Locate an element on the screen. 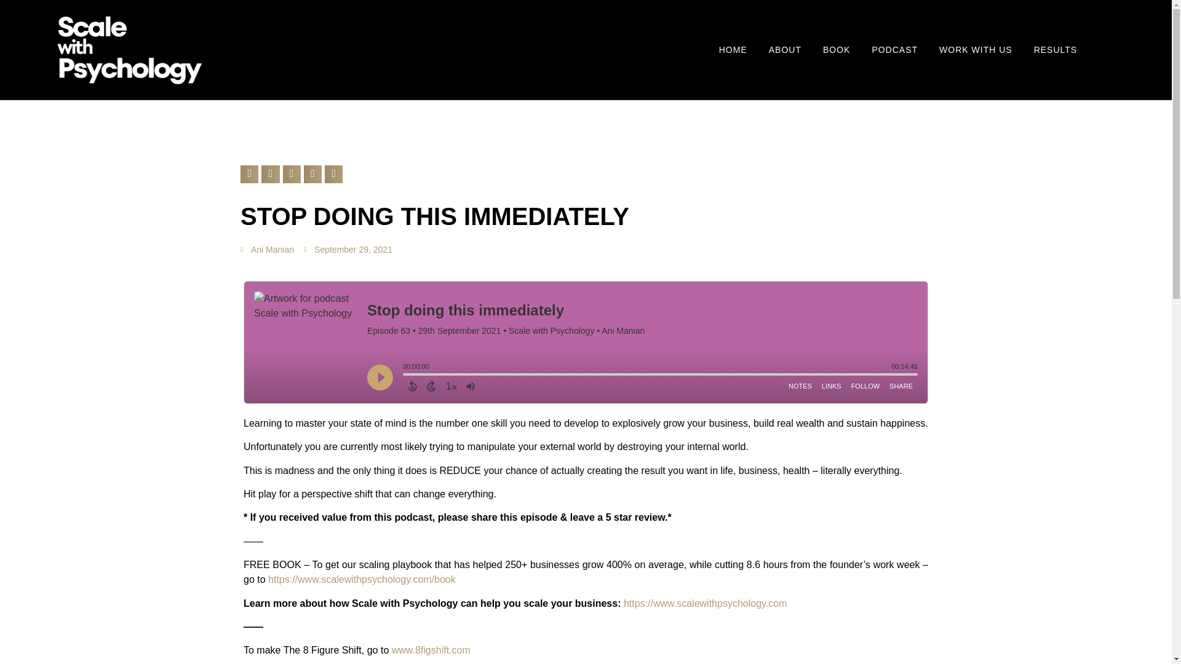  HOME is located at coordinates (733, 49).